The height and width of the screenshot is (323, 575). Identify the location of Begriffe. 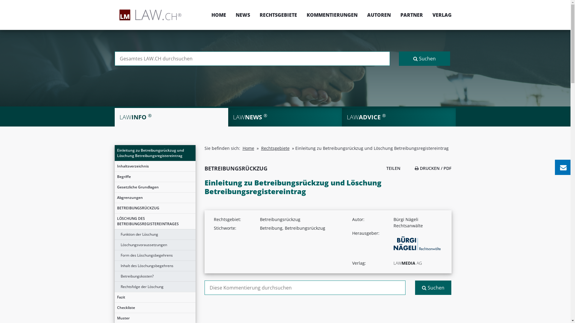
(155, 177).